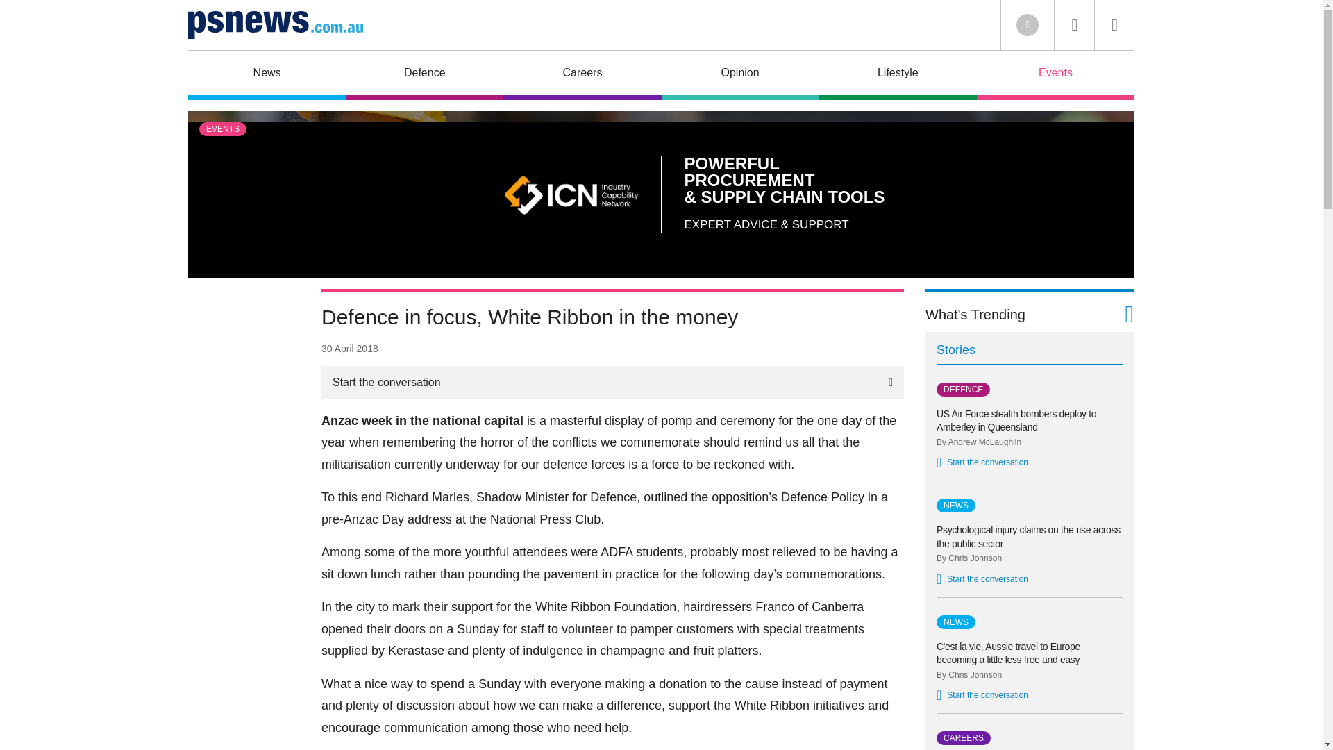  What do you see at coordinates (267, 75) in the screenshot?
I see `News` at bounding box center [267, 75].